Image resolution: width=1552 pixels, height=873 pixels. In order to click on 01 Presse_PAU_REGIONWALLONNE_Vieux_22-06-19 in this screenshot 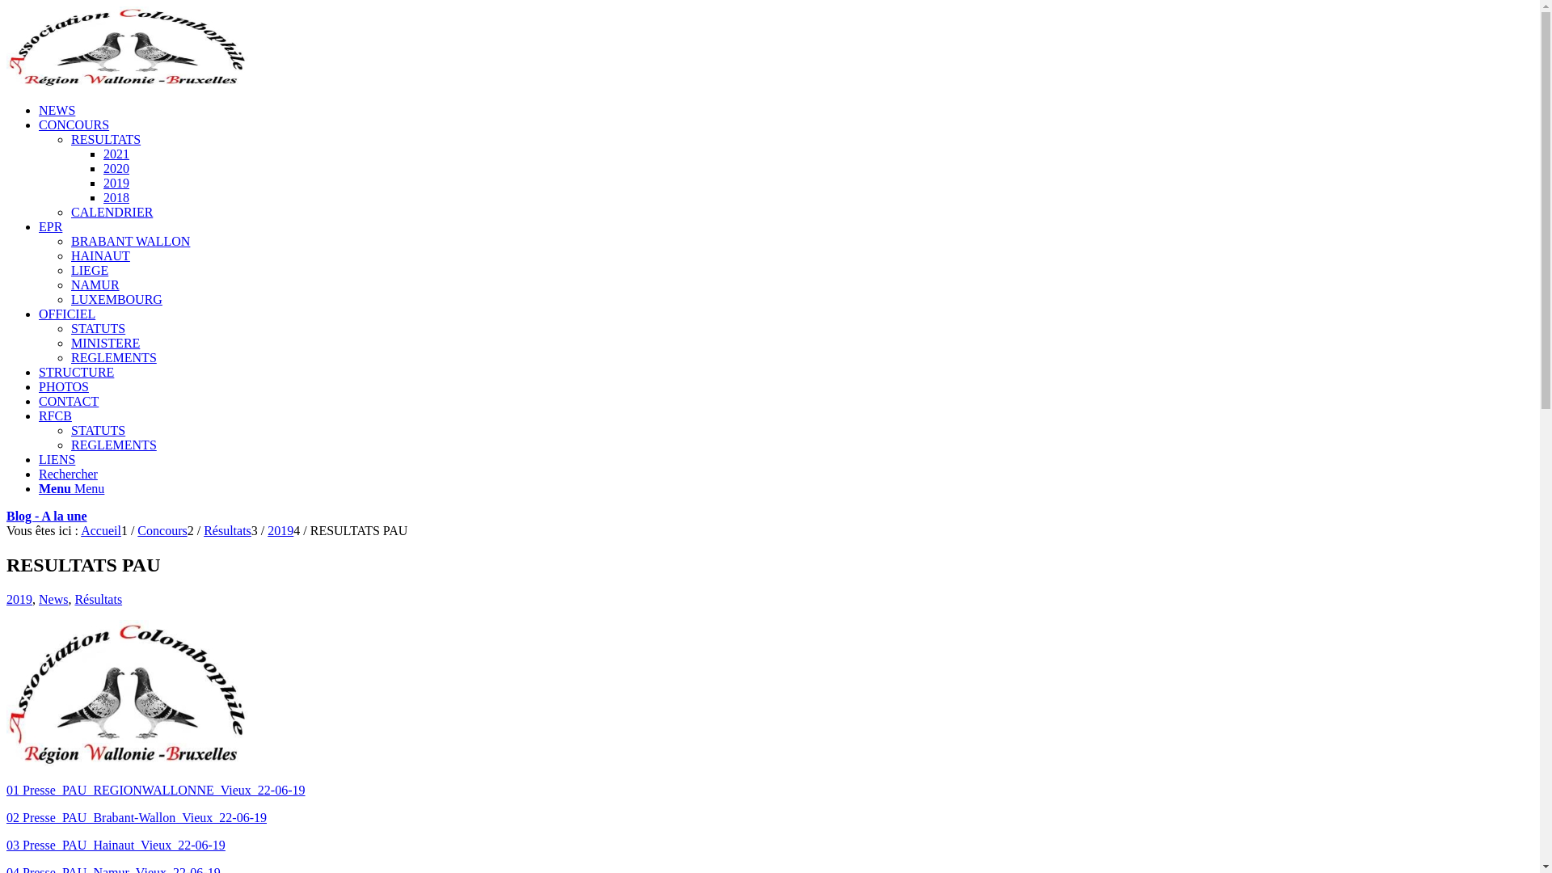, I will do `click(156, 791)`.